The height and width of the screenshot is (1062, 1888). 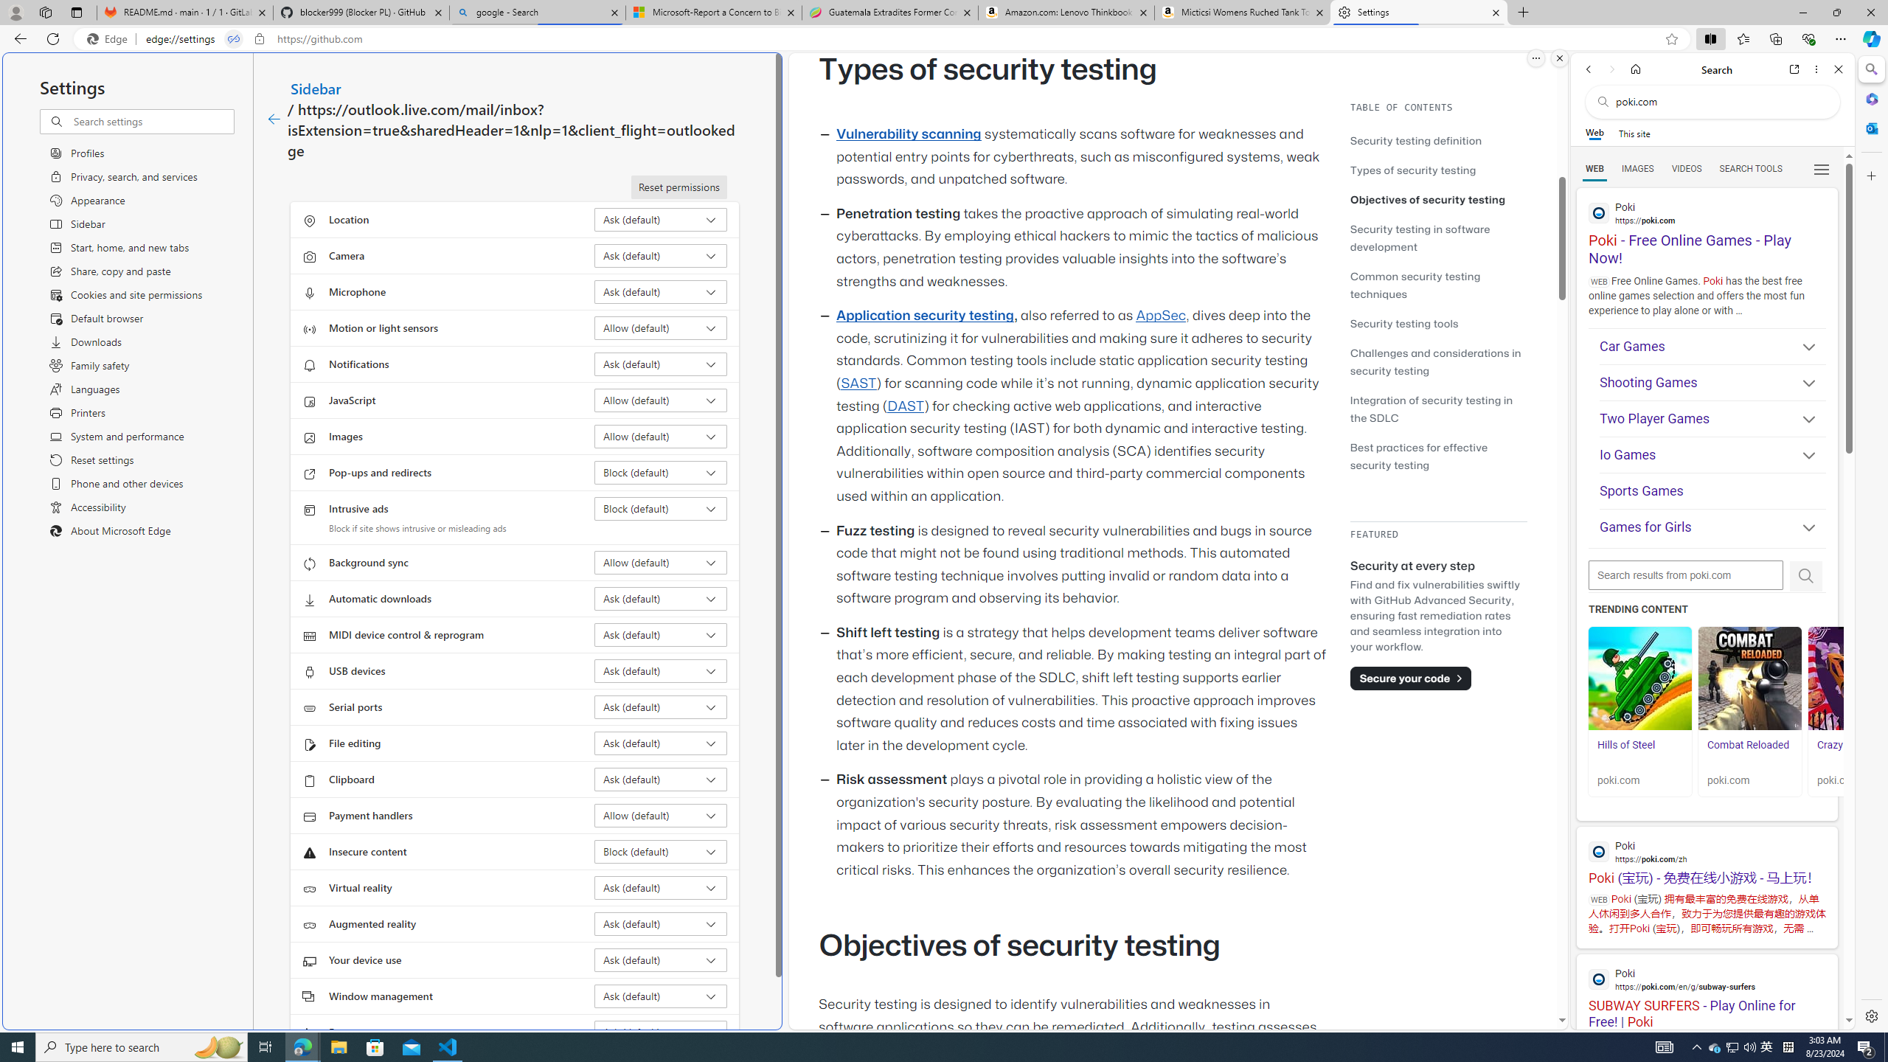 I want to click on WEB  , so click(x=1595, y=169).